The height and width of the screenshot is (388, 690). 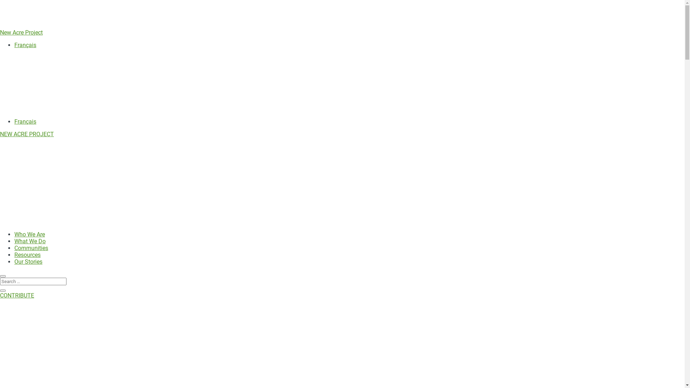 I want to click on What We Do, so click(x=30, y=241).